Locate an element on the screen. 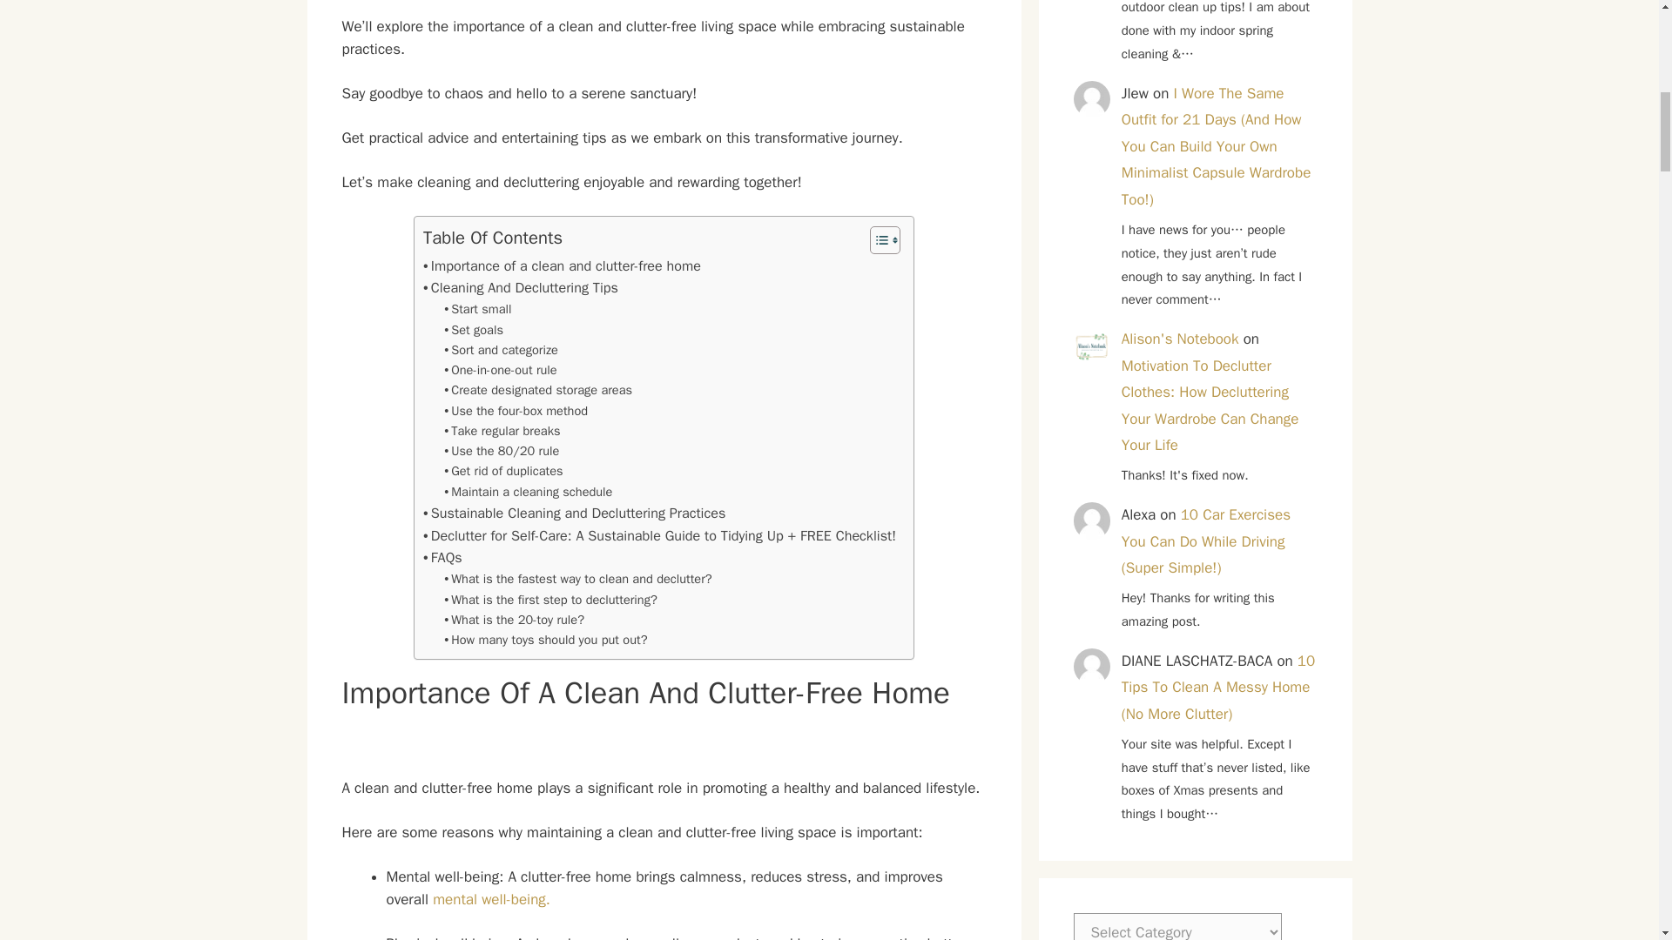 The width and height of the screenshot is (1672, 940). Use the four-box method is located at coordinates (516, 410).